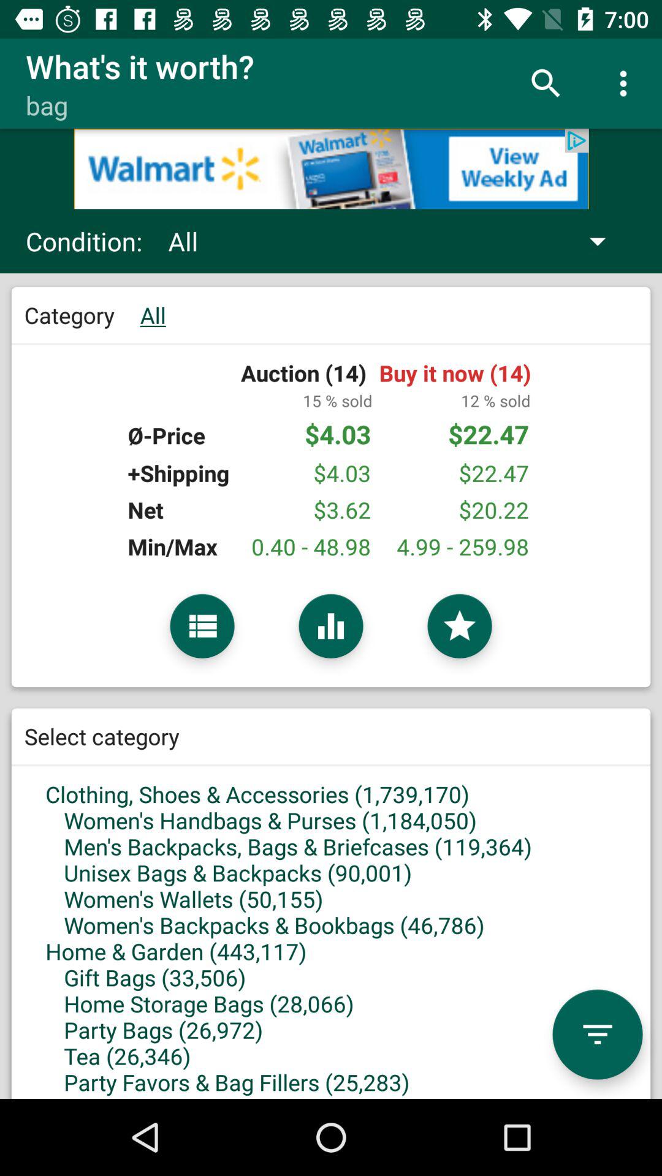  I want to click on open context menu, so click(202, 626).